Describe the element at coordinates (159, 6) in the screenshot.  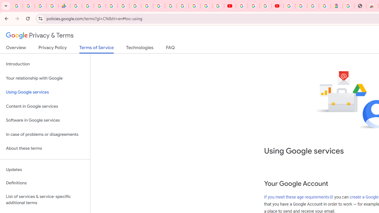
I see `YouTube` at that location.